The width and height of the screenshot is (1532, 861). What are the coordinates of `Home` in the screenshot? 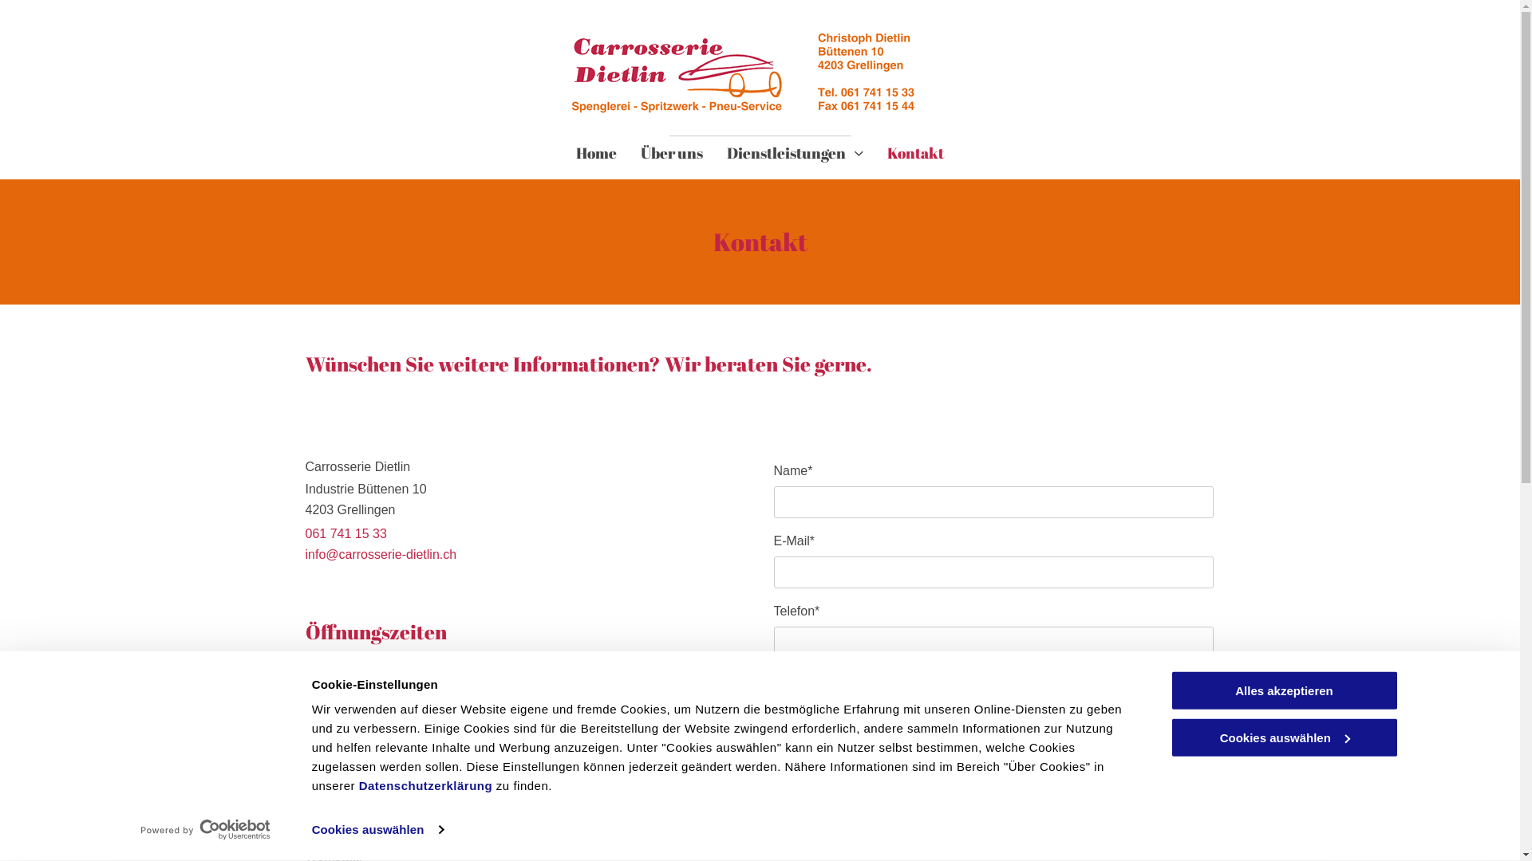 It's located at (597, 152).